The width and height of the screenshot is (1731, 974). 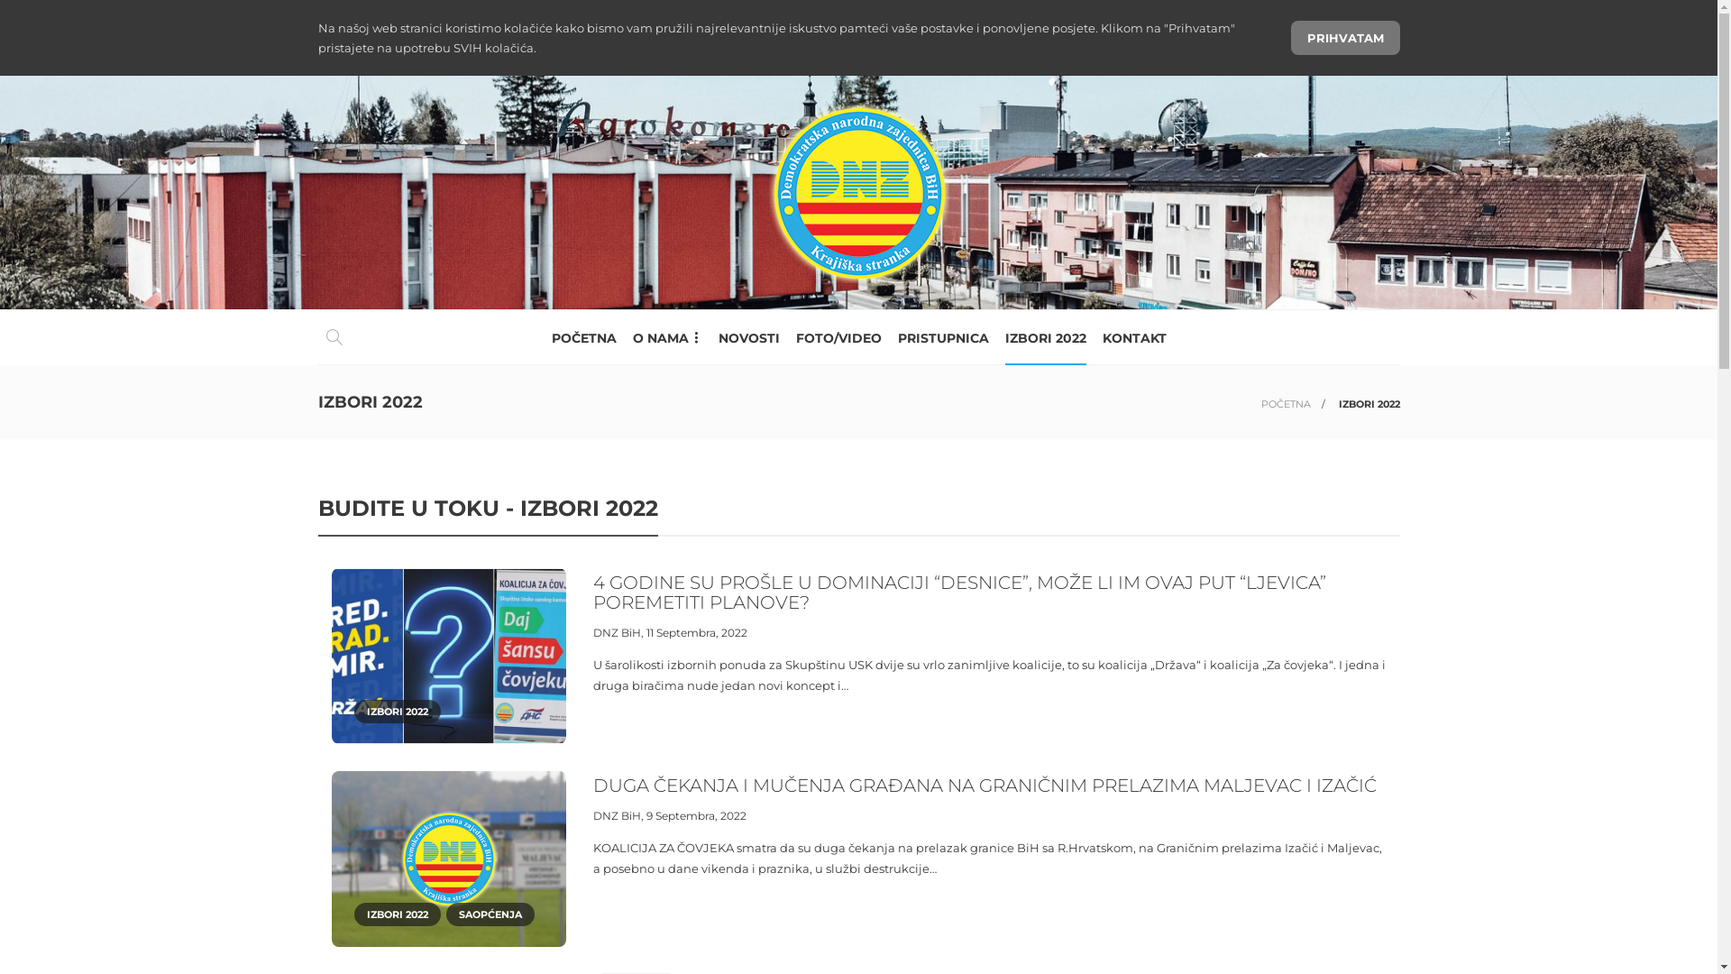 I want to click on O NAMA, so click(x=667, y=338).